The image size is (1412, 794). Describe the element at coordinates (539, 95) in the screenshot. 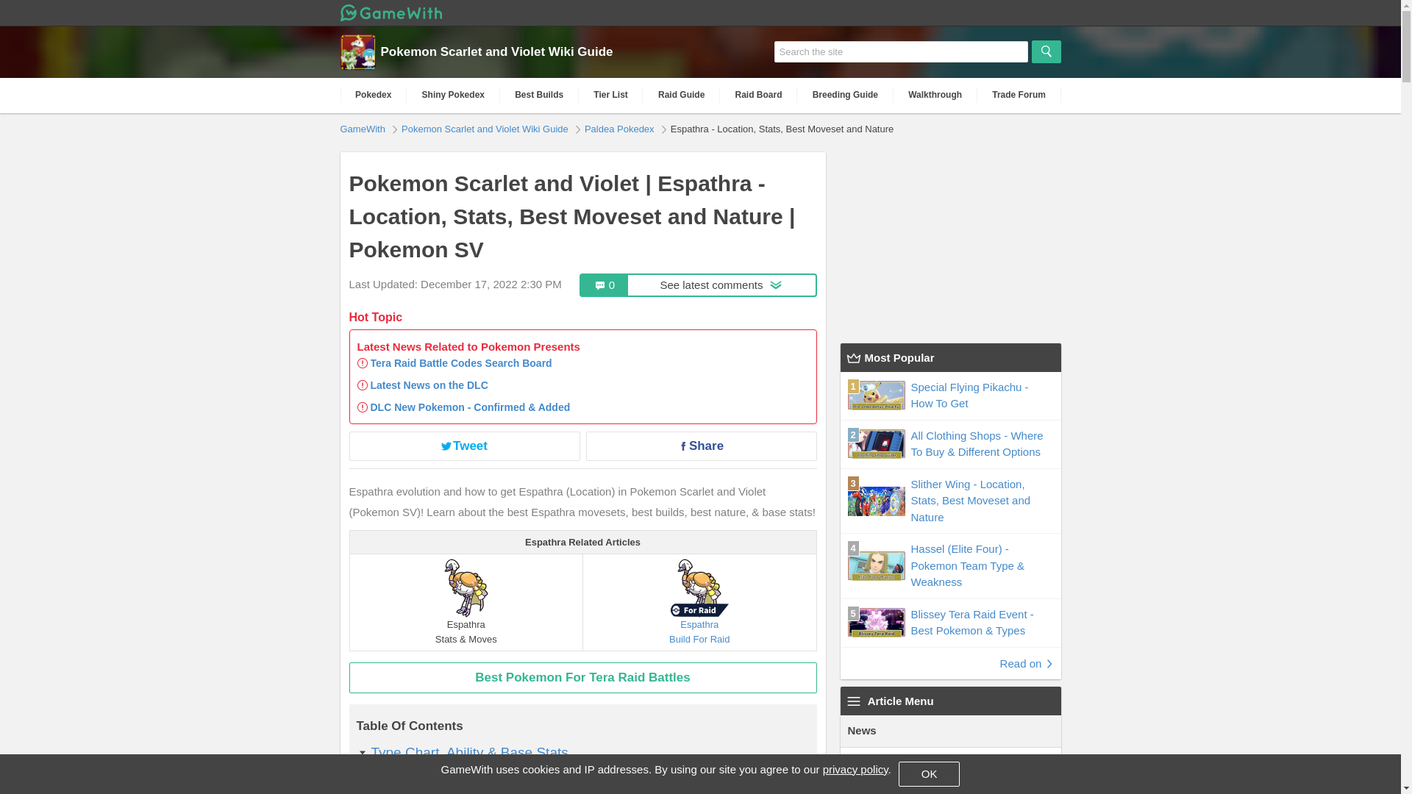

I see `Best Builds` at that location.